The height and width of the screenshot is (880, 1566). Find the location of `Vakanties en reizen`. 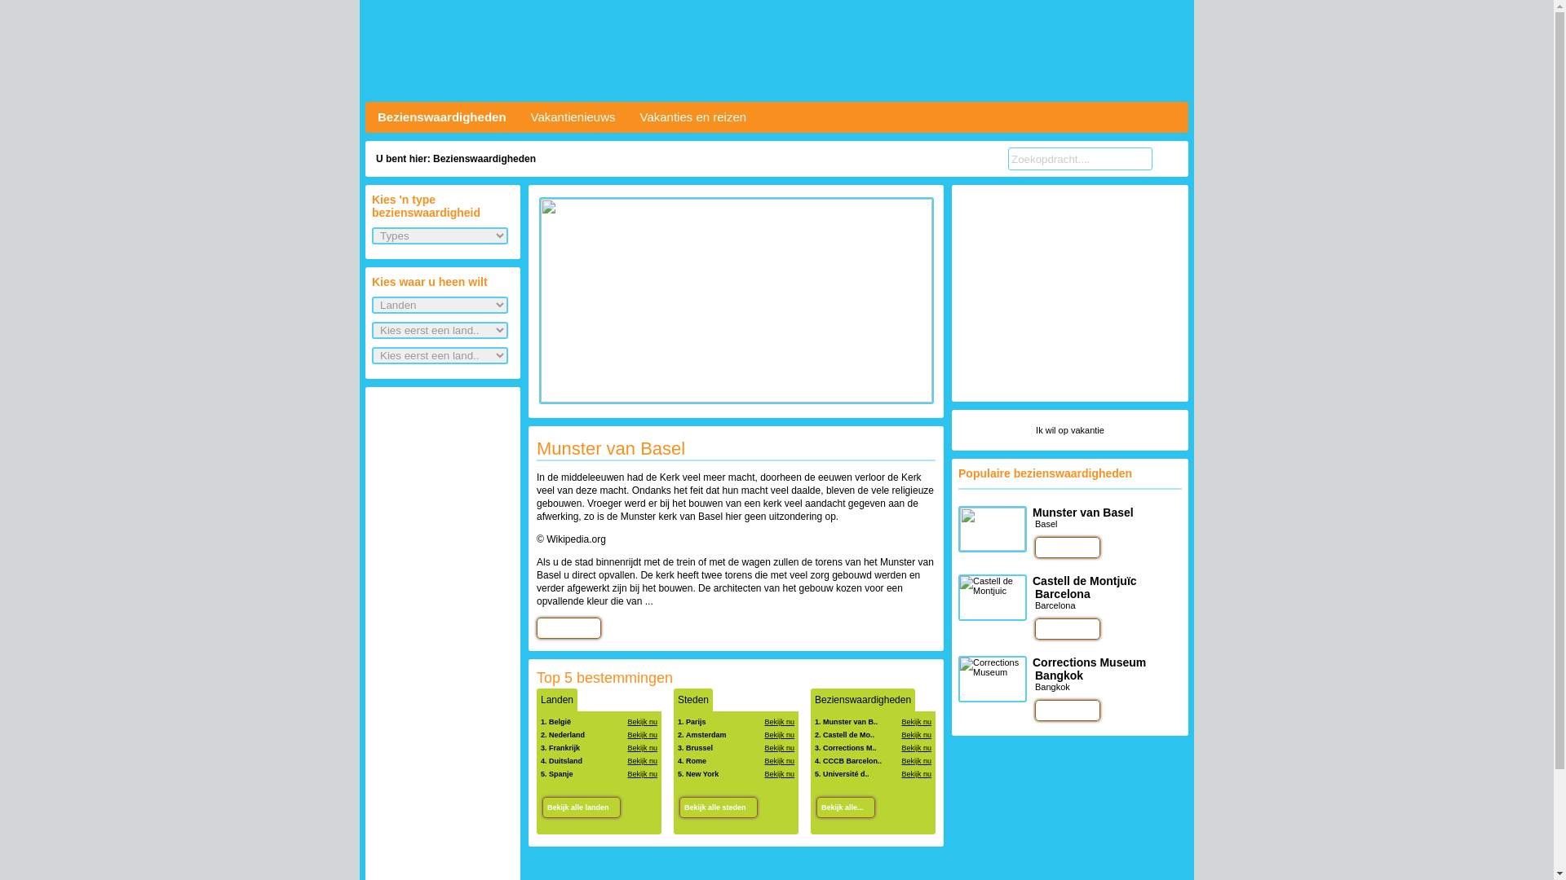

Vakanties en reizen is located at coordinates (693, 117).